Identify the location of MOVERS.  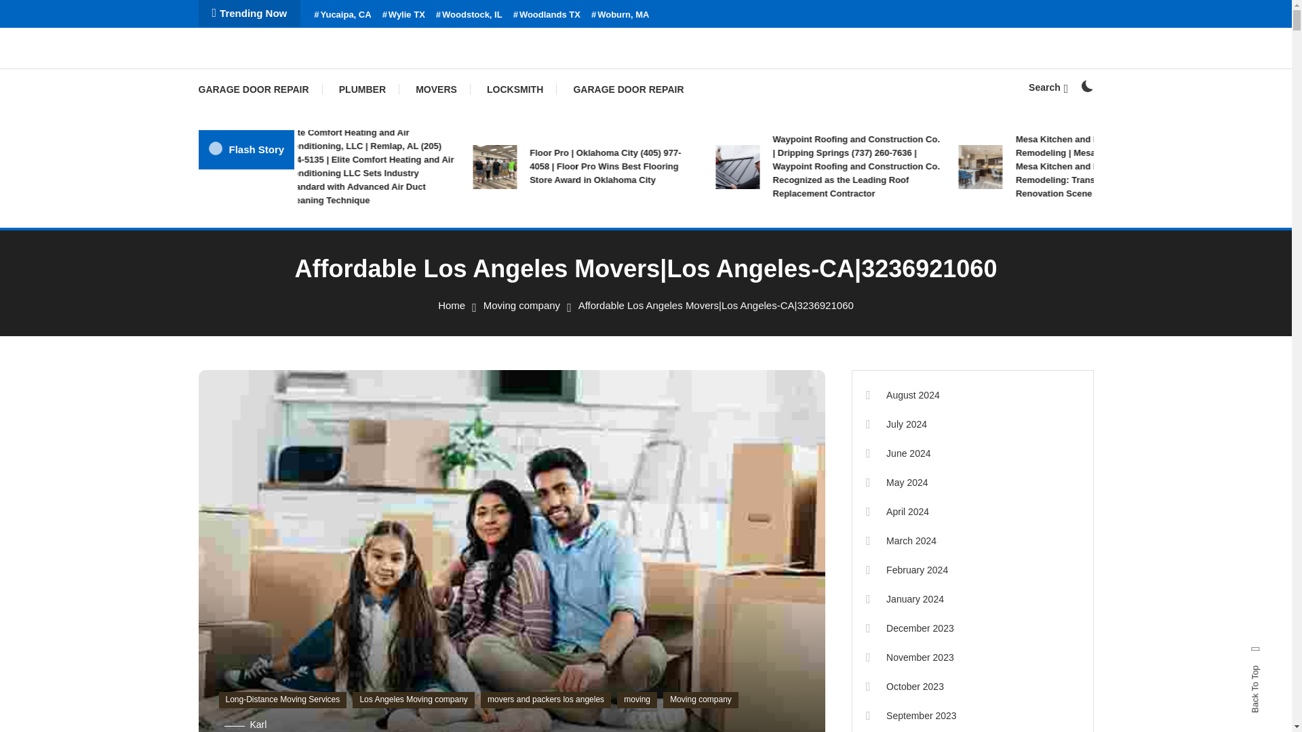
(436, 89).